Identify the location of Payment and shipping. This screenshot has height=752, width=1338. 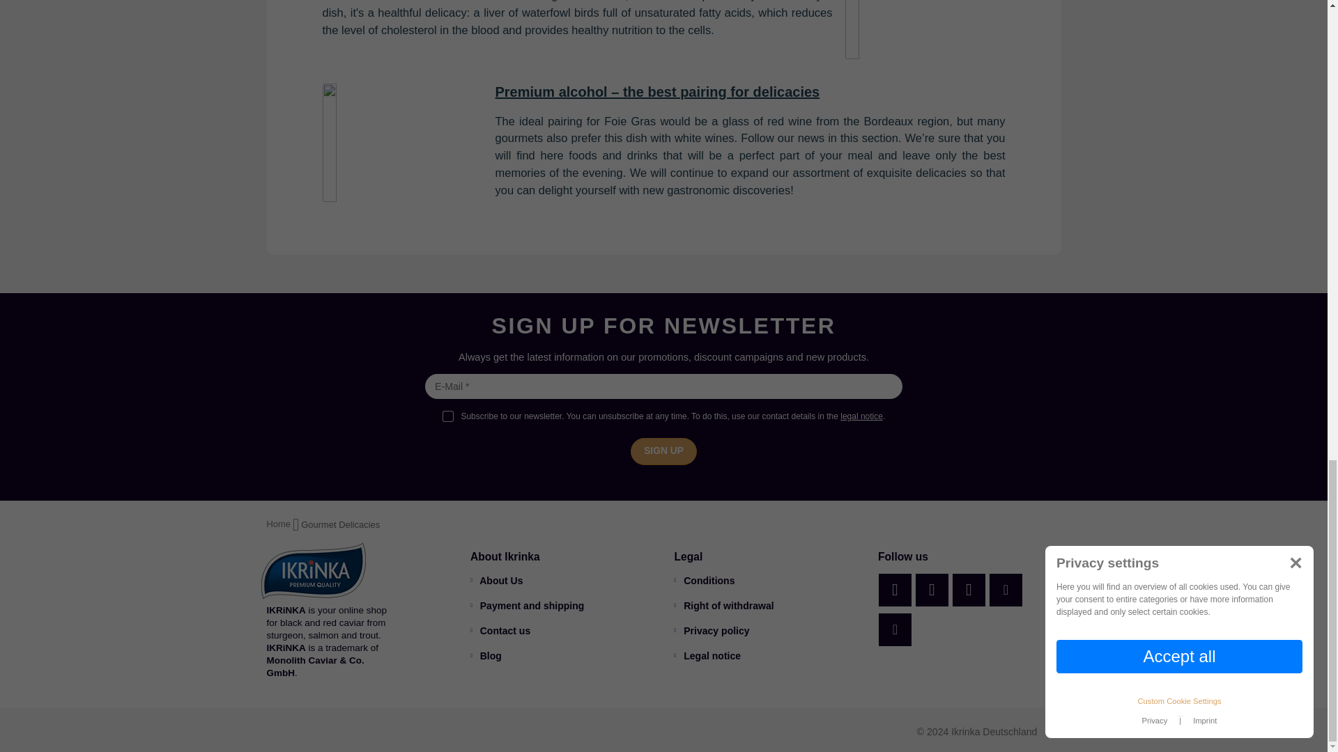
(527, 606).